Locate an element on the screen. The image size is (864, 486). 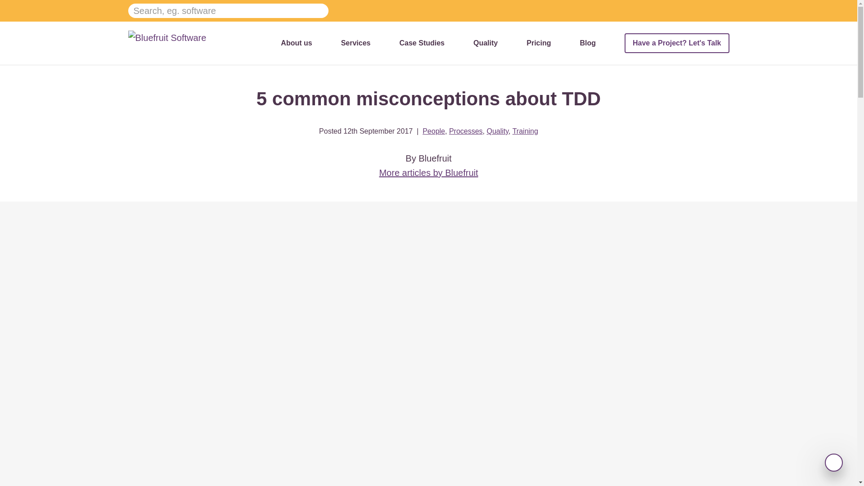
Quality is located at coordinates (485, 43).